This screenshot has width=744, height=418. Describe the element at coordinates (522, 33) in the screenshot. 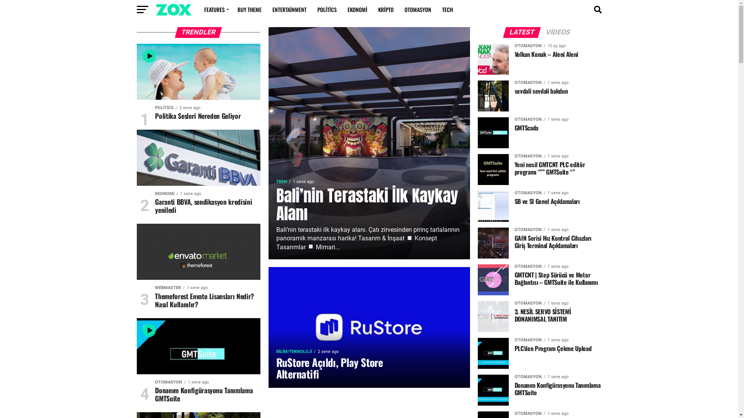

I see `LATEST` at that location.